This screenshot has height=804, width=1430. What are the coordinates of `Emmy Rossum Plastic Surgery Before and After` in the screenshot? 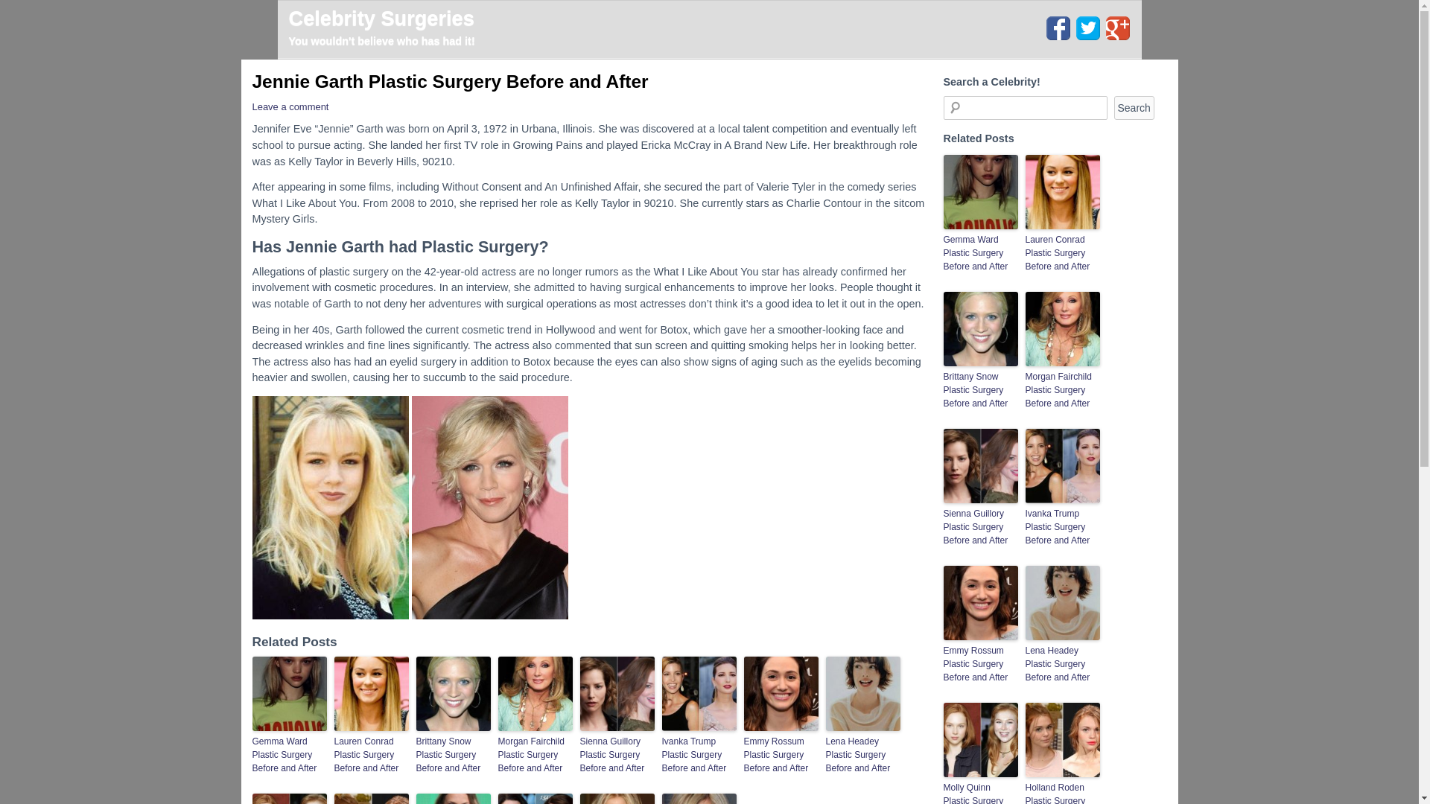 It's located at (781, 755).